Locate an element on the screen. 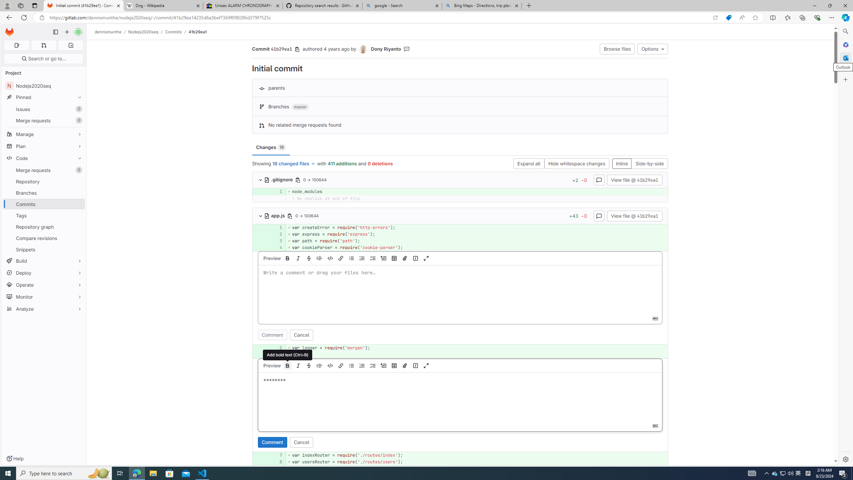  Add a checklist is located at coordinates (373, 365).